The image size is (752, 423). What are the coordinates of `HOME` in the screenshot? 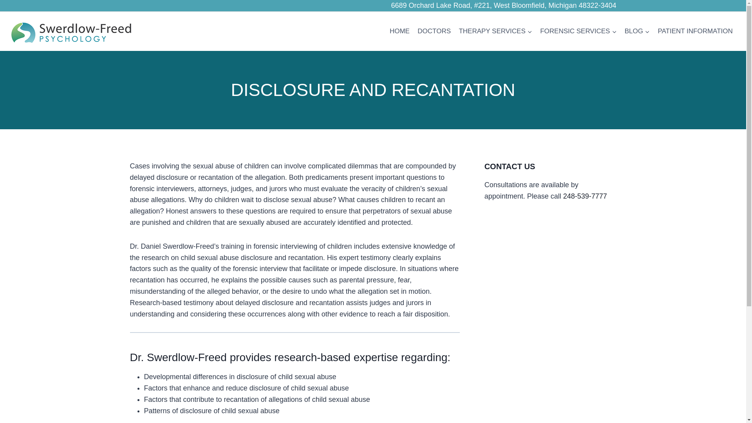 It's located at (399, 31).